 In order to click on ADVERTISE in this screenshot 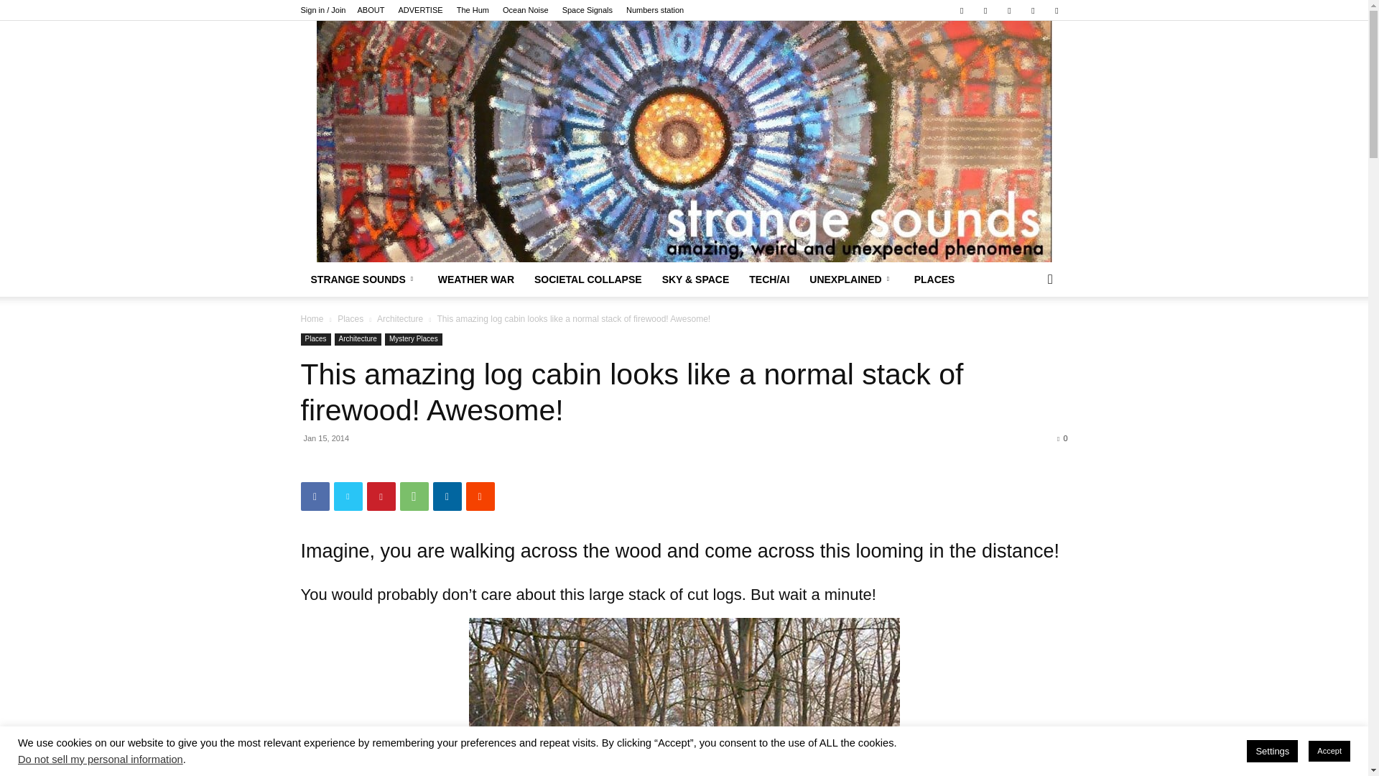, I will do `click(420, 10)`.